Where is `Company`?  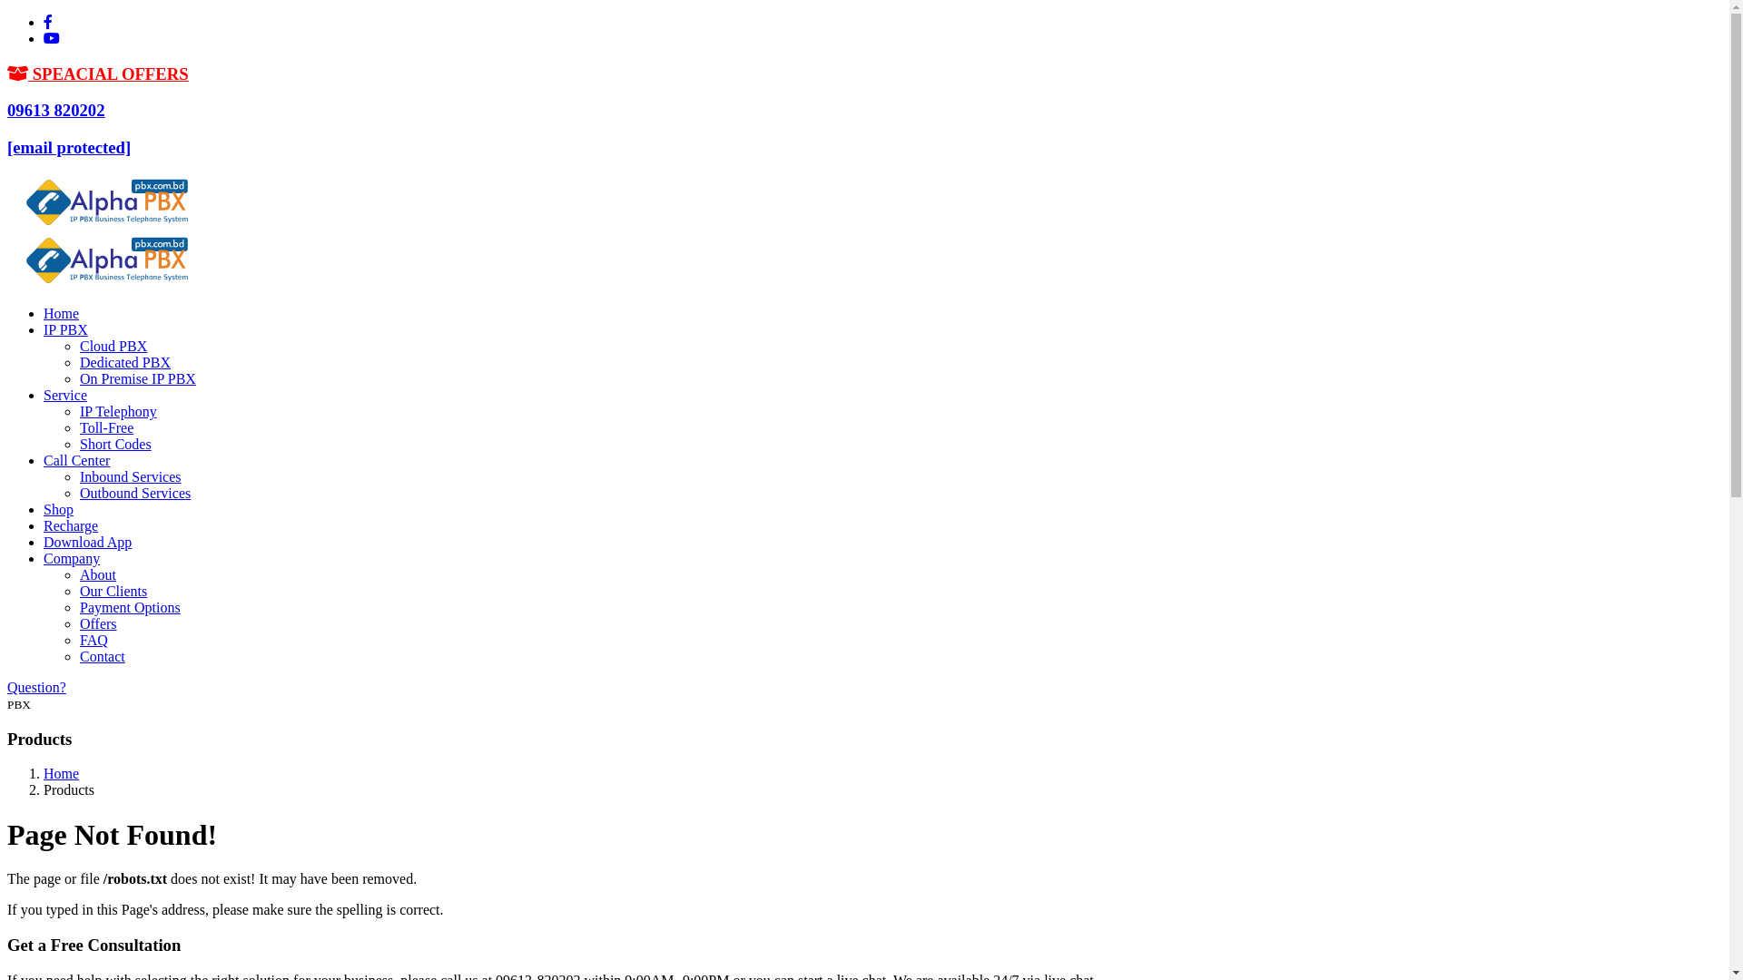 Company is located at coordinates (72, 558).